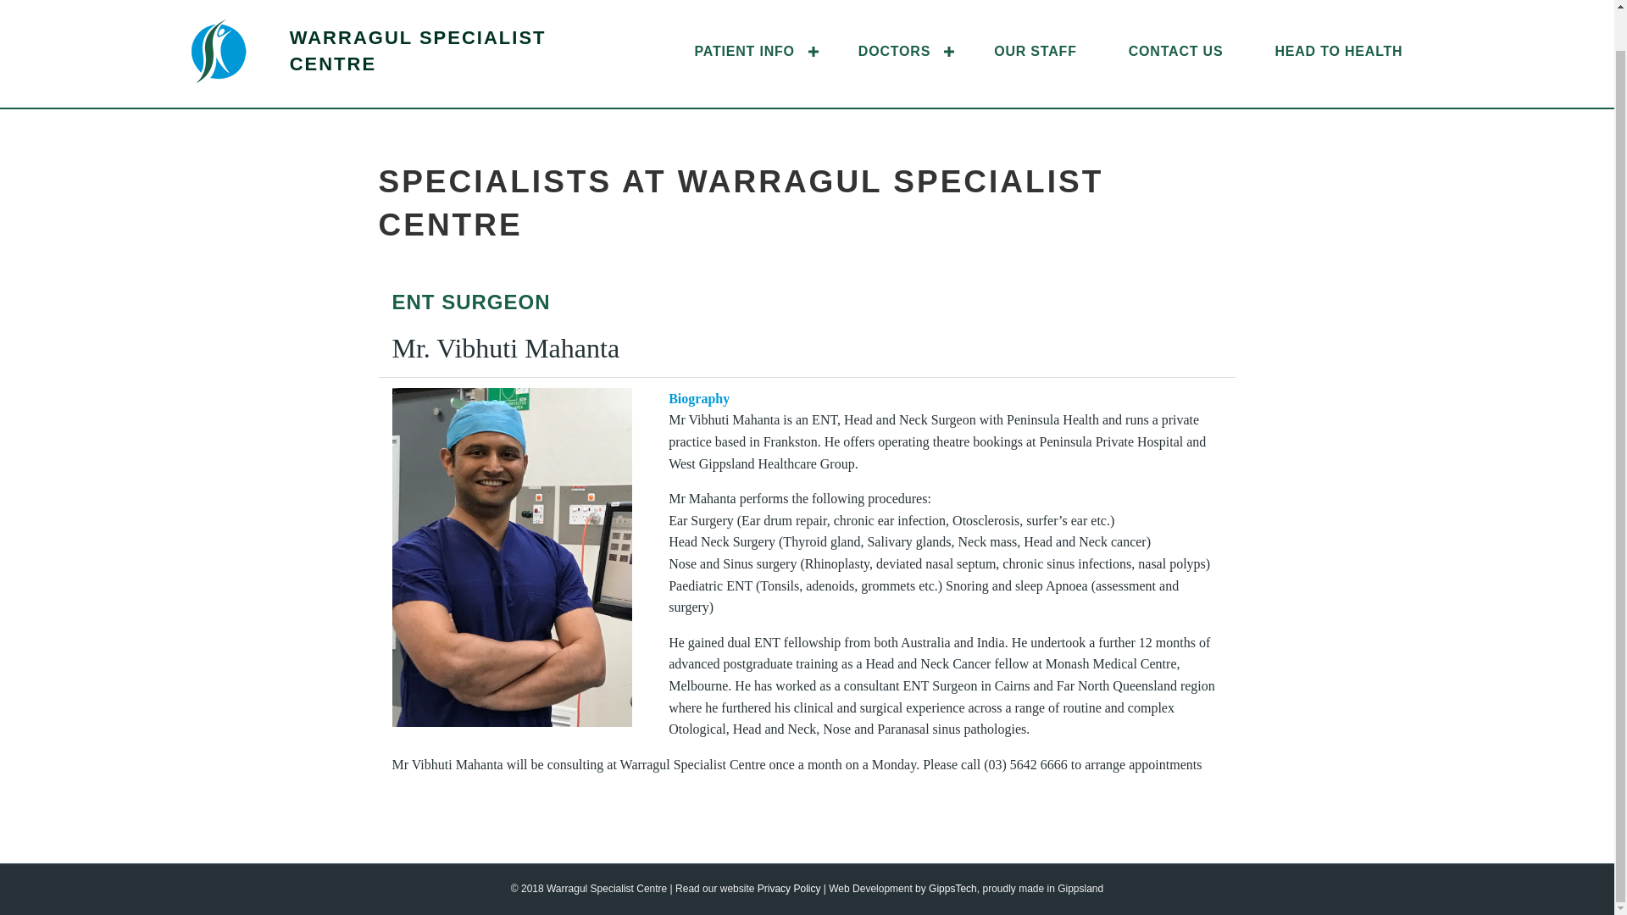  What do you see at coordinates (219, 51) in the screenshot?
I see `warragul-specialist-centre-logo-header` at bounding box center [219, 51].